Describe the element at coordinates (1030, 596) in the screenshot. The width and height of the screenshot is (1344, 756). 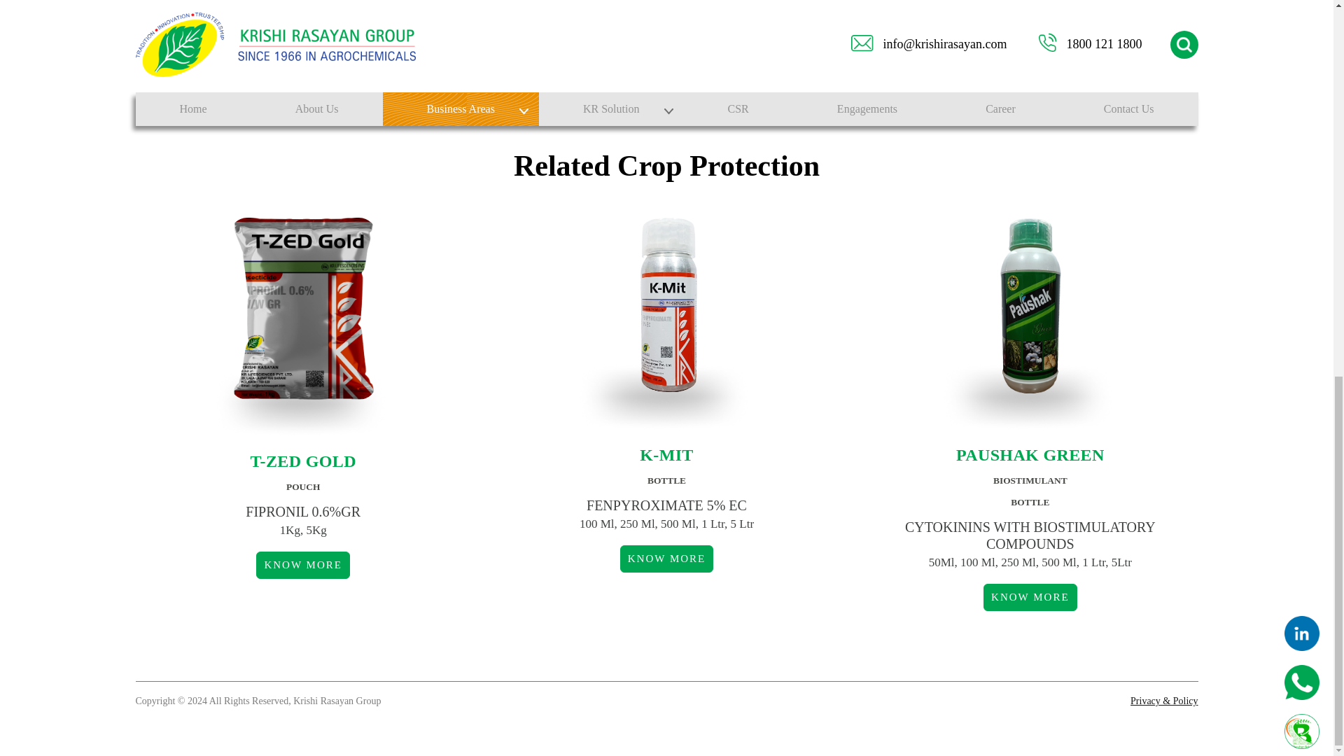
I see `KNOW MORE` at that location.